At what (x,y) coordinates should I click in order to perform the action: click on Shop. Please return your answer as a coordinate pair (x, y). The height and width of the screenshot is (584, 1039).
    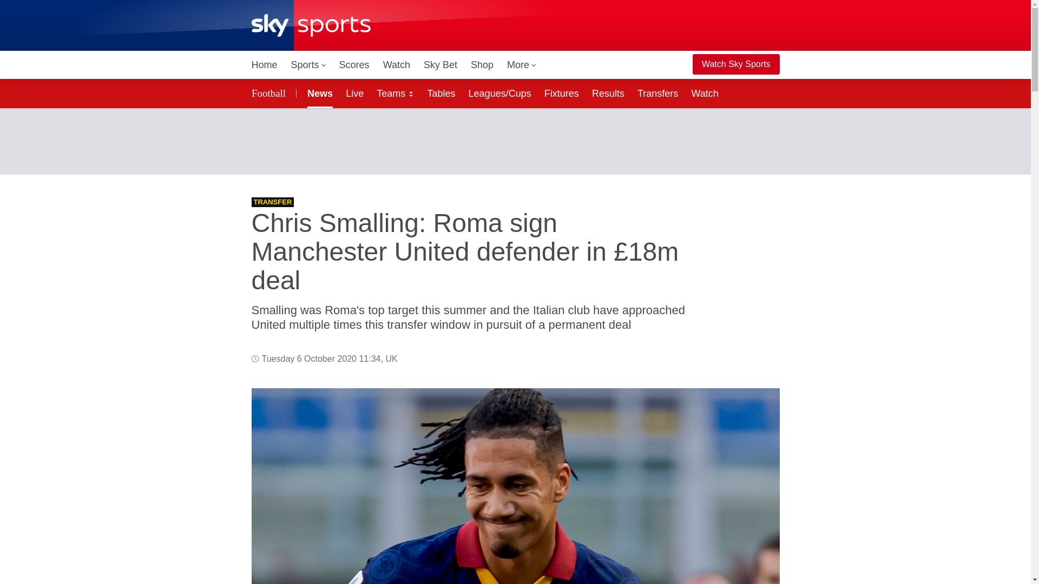
    Looking at the image, I should click on (482, 65).